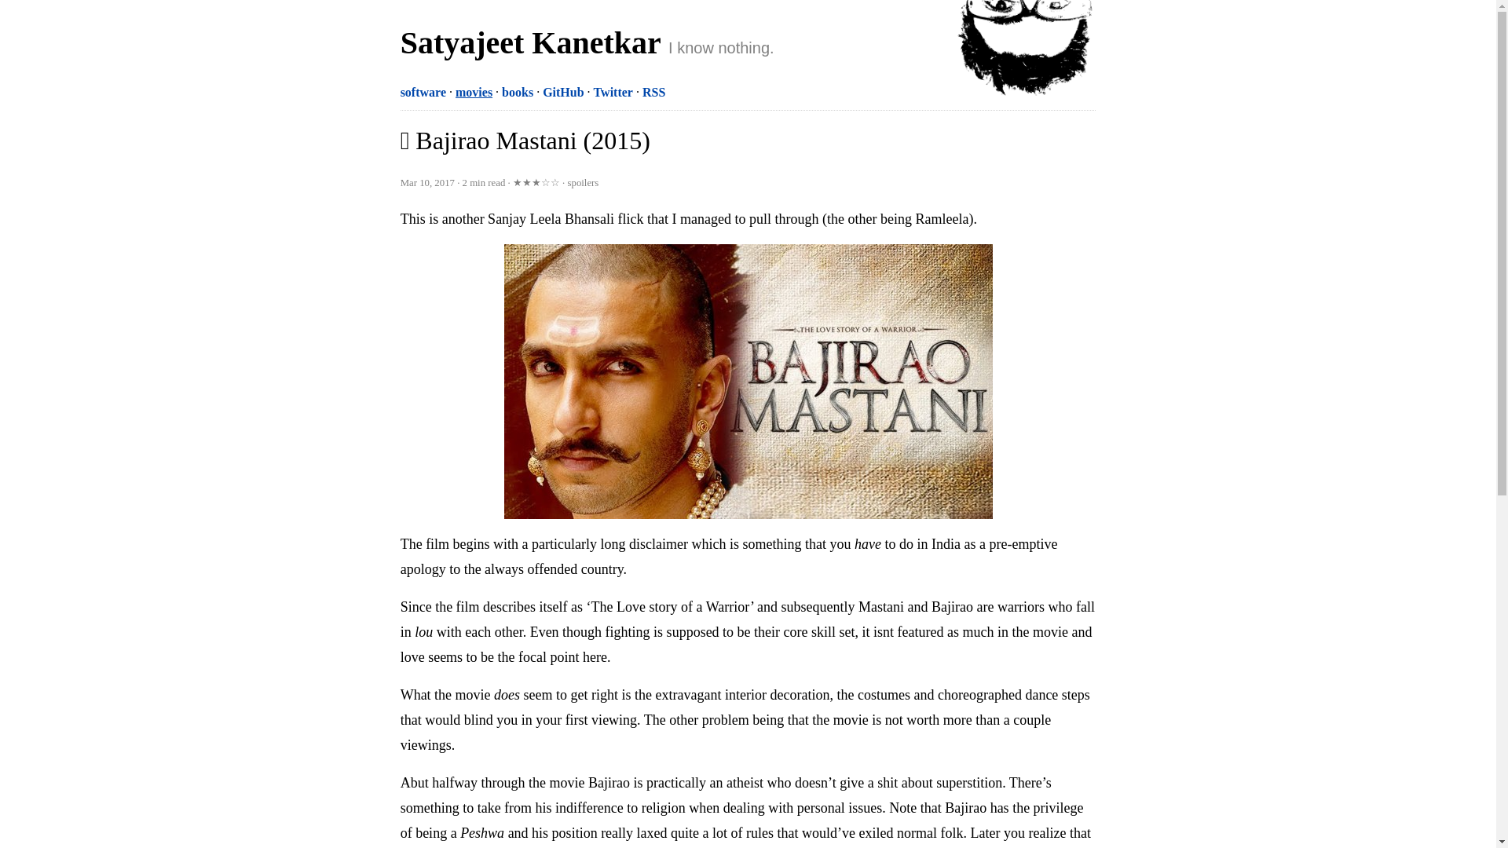 The width and height of the screenshot is (1508, 848). Describe the element at coordinates (653, 93) in the screenshot. I see `RSS` at that location.